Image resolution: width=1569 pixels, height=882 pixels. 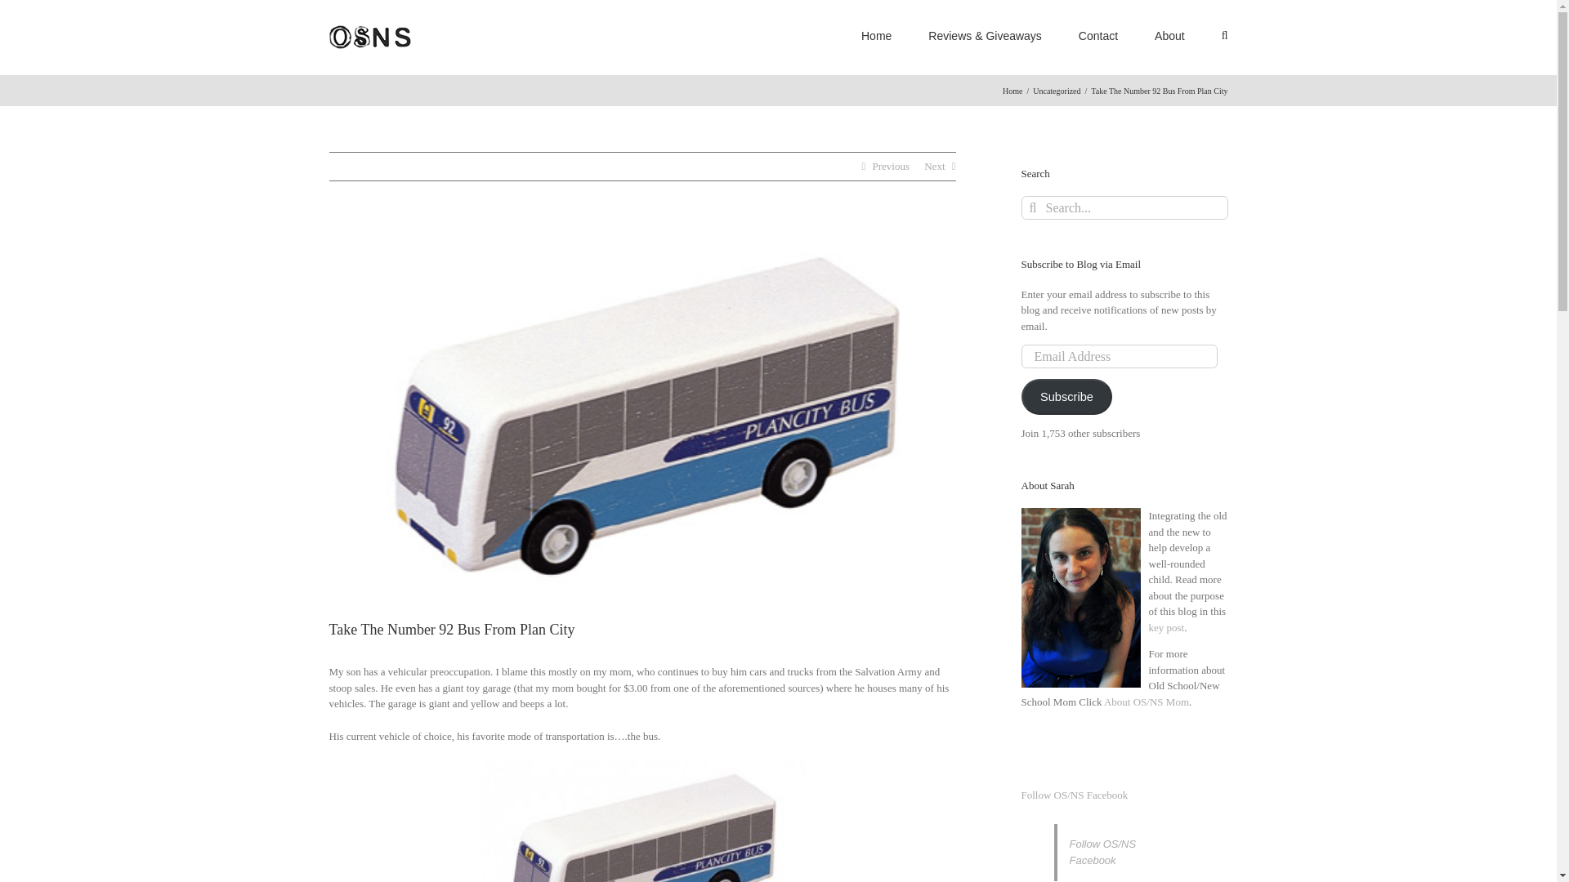 I want to click on Previous, so click(x=891, y=167).